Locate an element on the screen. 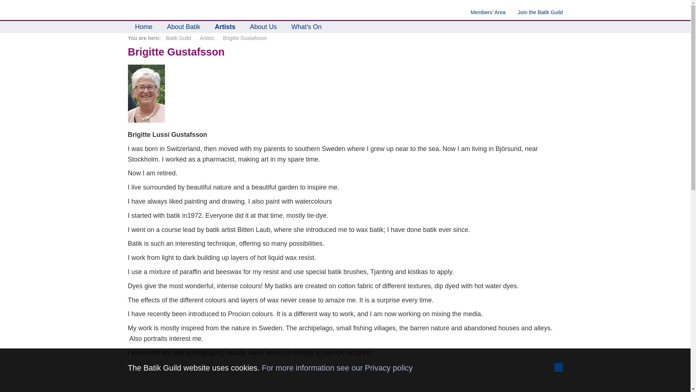 The image size is (696, 392). Home is located at coordinates (143, 27).